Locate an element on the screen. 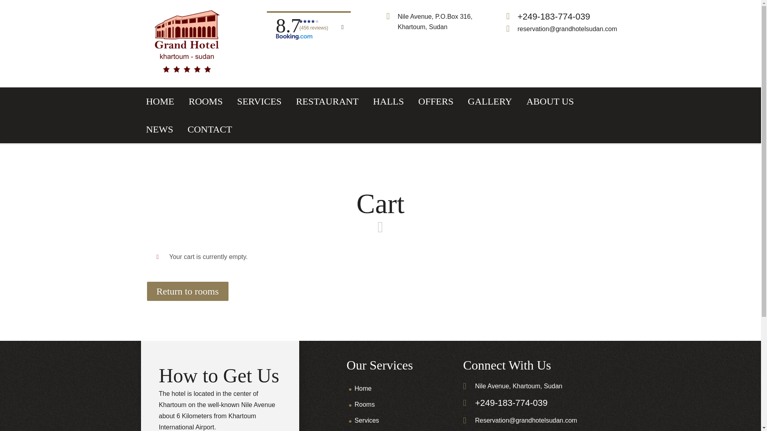 Image resolution: width=767 pixels, height=431 pixels. Home is located at coordinates (363, 388).